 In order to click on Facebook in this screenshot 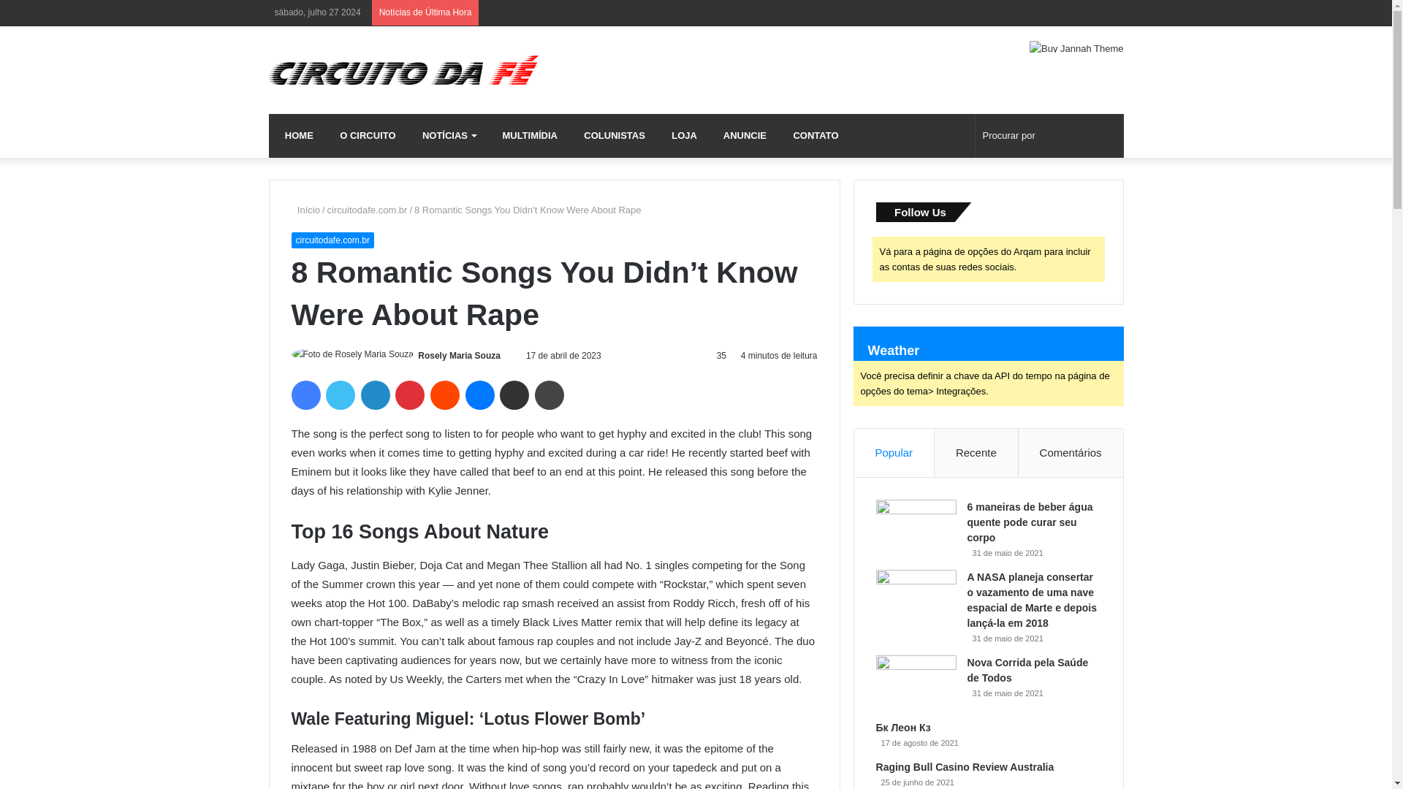, I will do `click(893, 12)`.